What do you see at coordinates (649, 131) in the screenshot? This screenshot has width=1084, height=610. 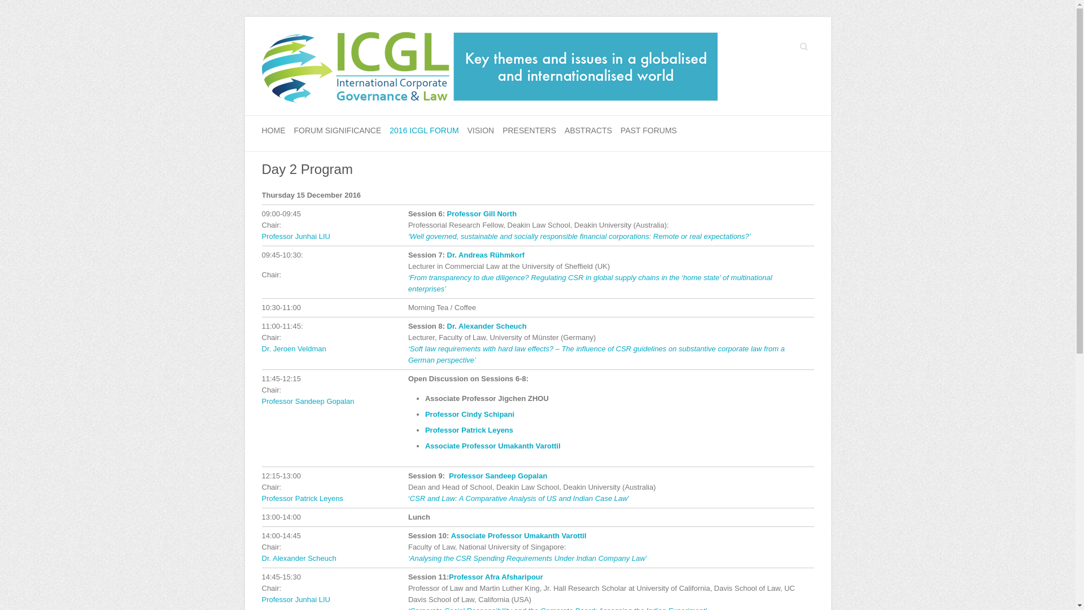 I see `PAST FORUMS` at bounding box center [649, 131].